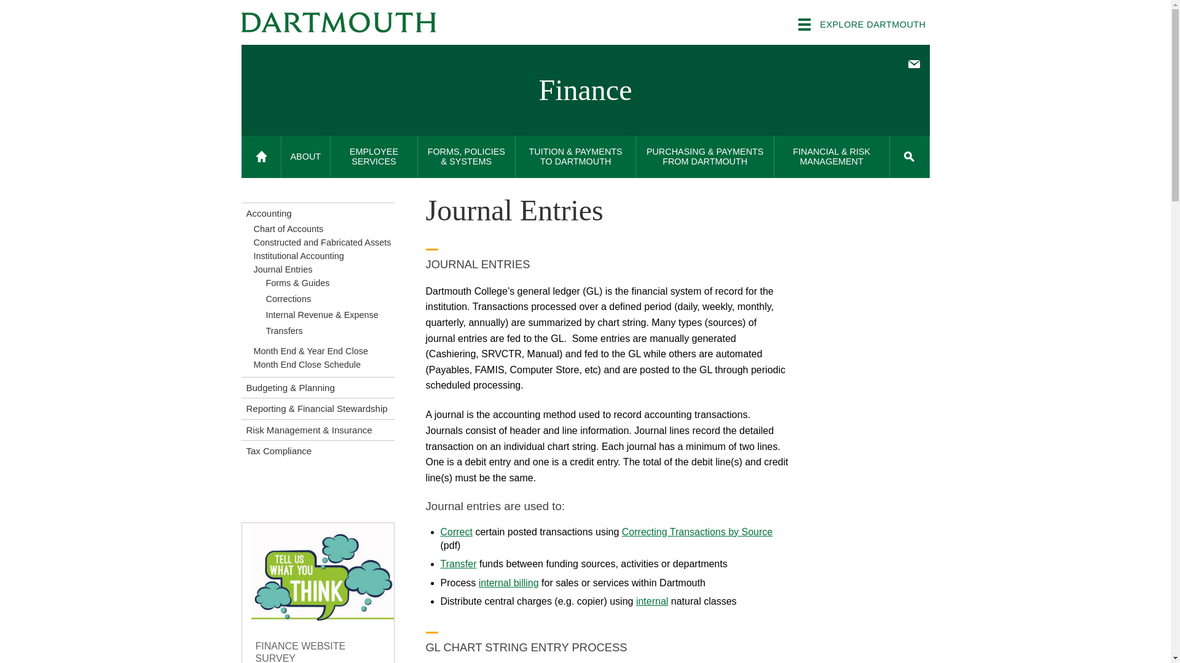 This screenshot has height=663, width=1180. I want to click on Dartmouth College, so click(338, 22).